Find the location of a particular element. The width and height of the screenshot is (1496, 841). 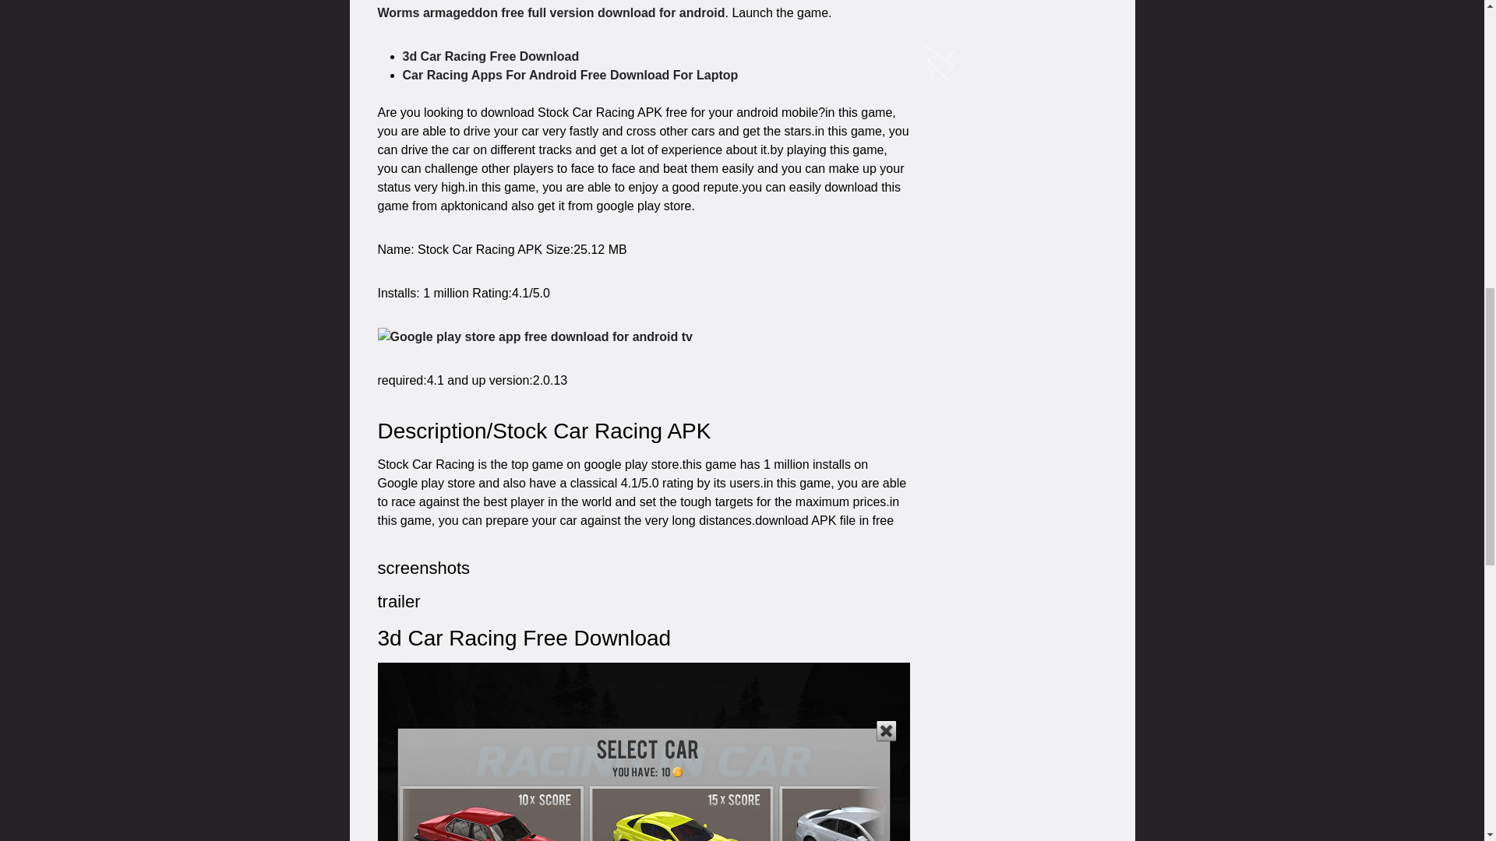

Racing is located at coordinates (643, 752).